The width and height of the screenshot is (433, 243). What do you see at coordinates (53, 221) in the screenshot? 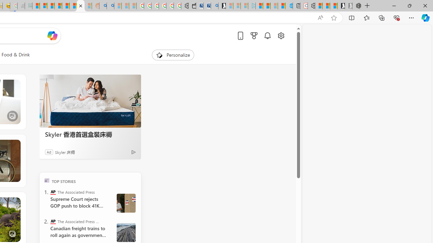
I see `The Associated Press - Business News` at bounding box center [53, 221].